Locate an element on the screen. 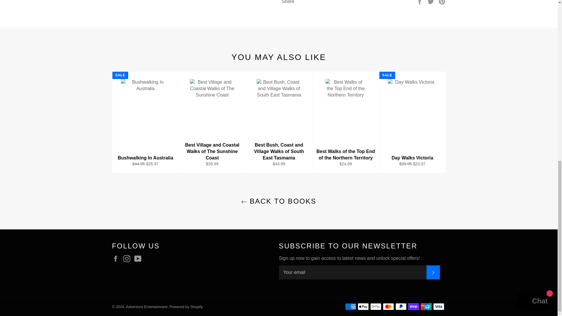 The image size is (562, 316). Adventure Entertainment on Instagram is located at coordinates (128, 259).